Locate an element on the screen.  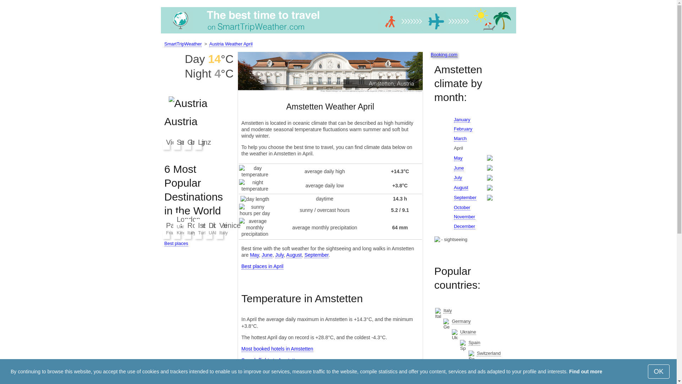
United Kingdom is located at coordinates (471, 378).